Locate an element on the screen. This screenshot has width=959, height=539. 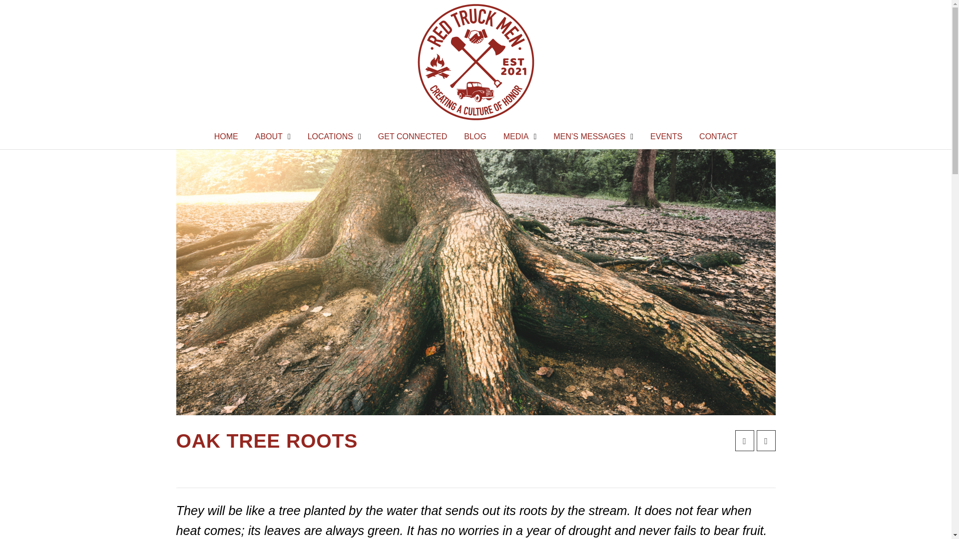
ABOUT is located at coordinates (273, 137).